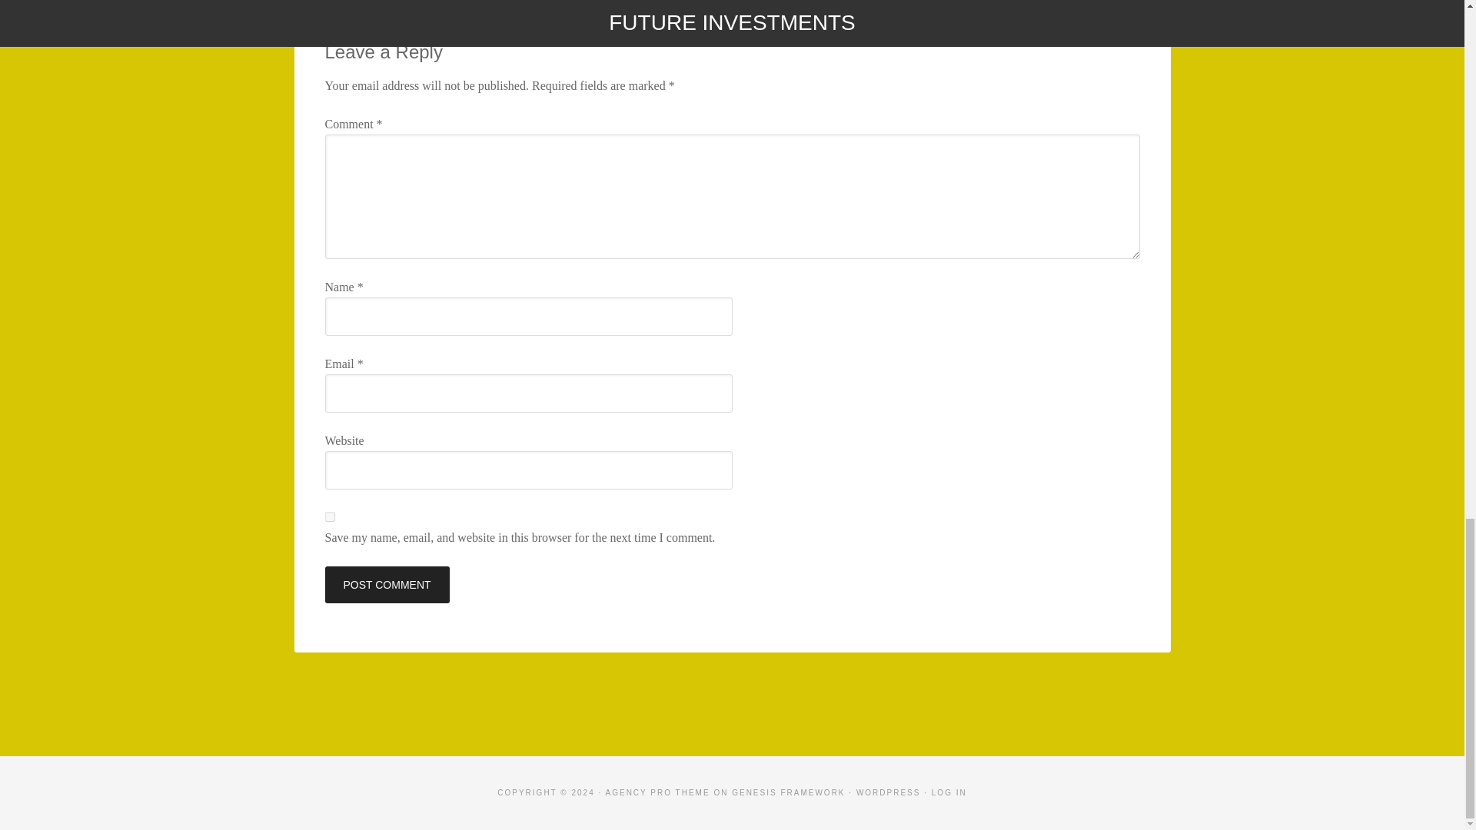 The width and height of the screenshot is (1476, 830). Describe the element at coordinates (949, 792) in the screenshot. I see `LOG IN` at that location.